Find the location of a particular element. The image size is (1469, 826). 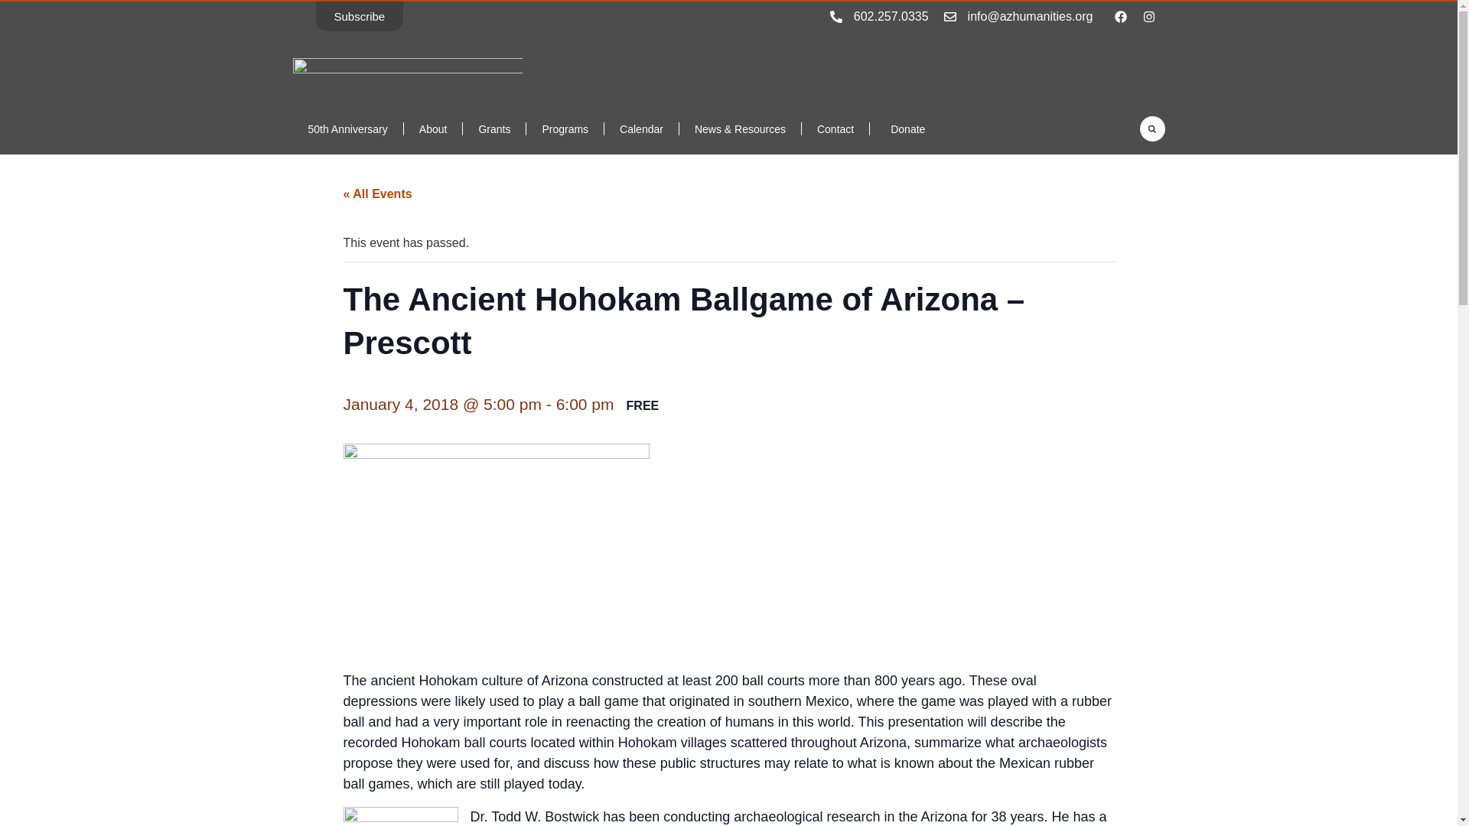

Calendar is located at coordinates (641, 128).